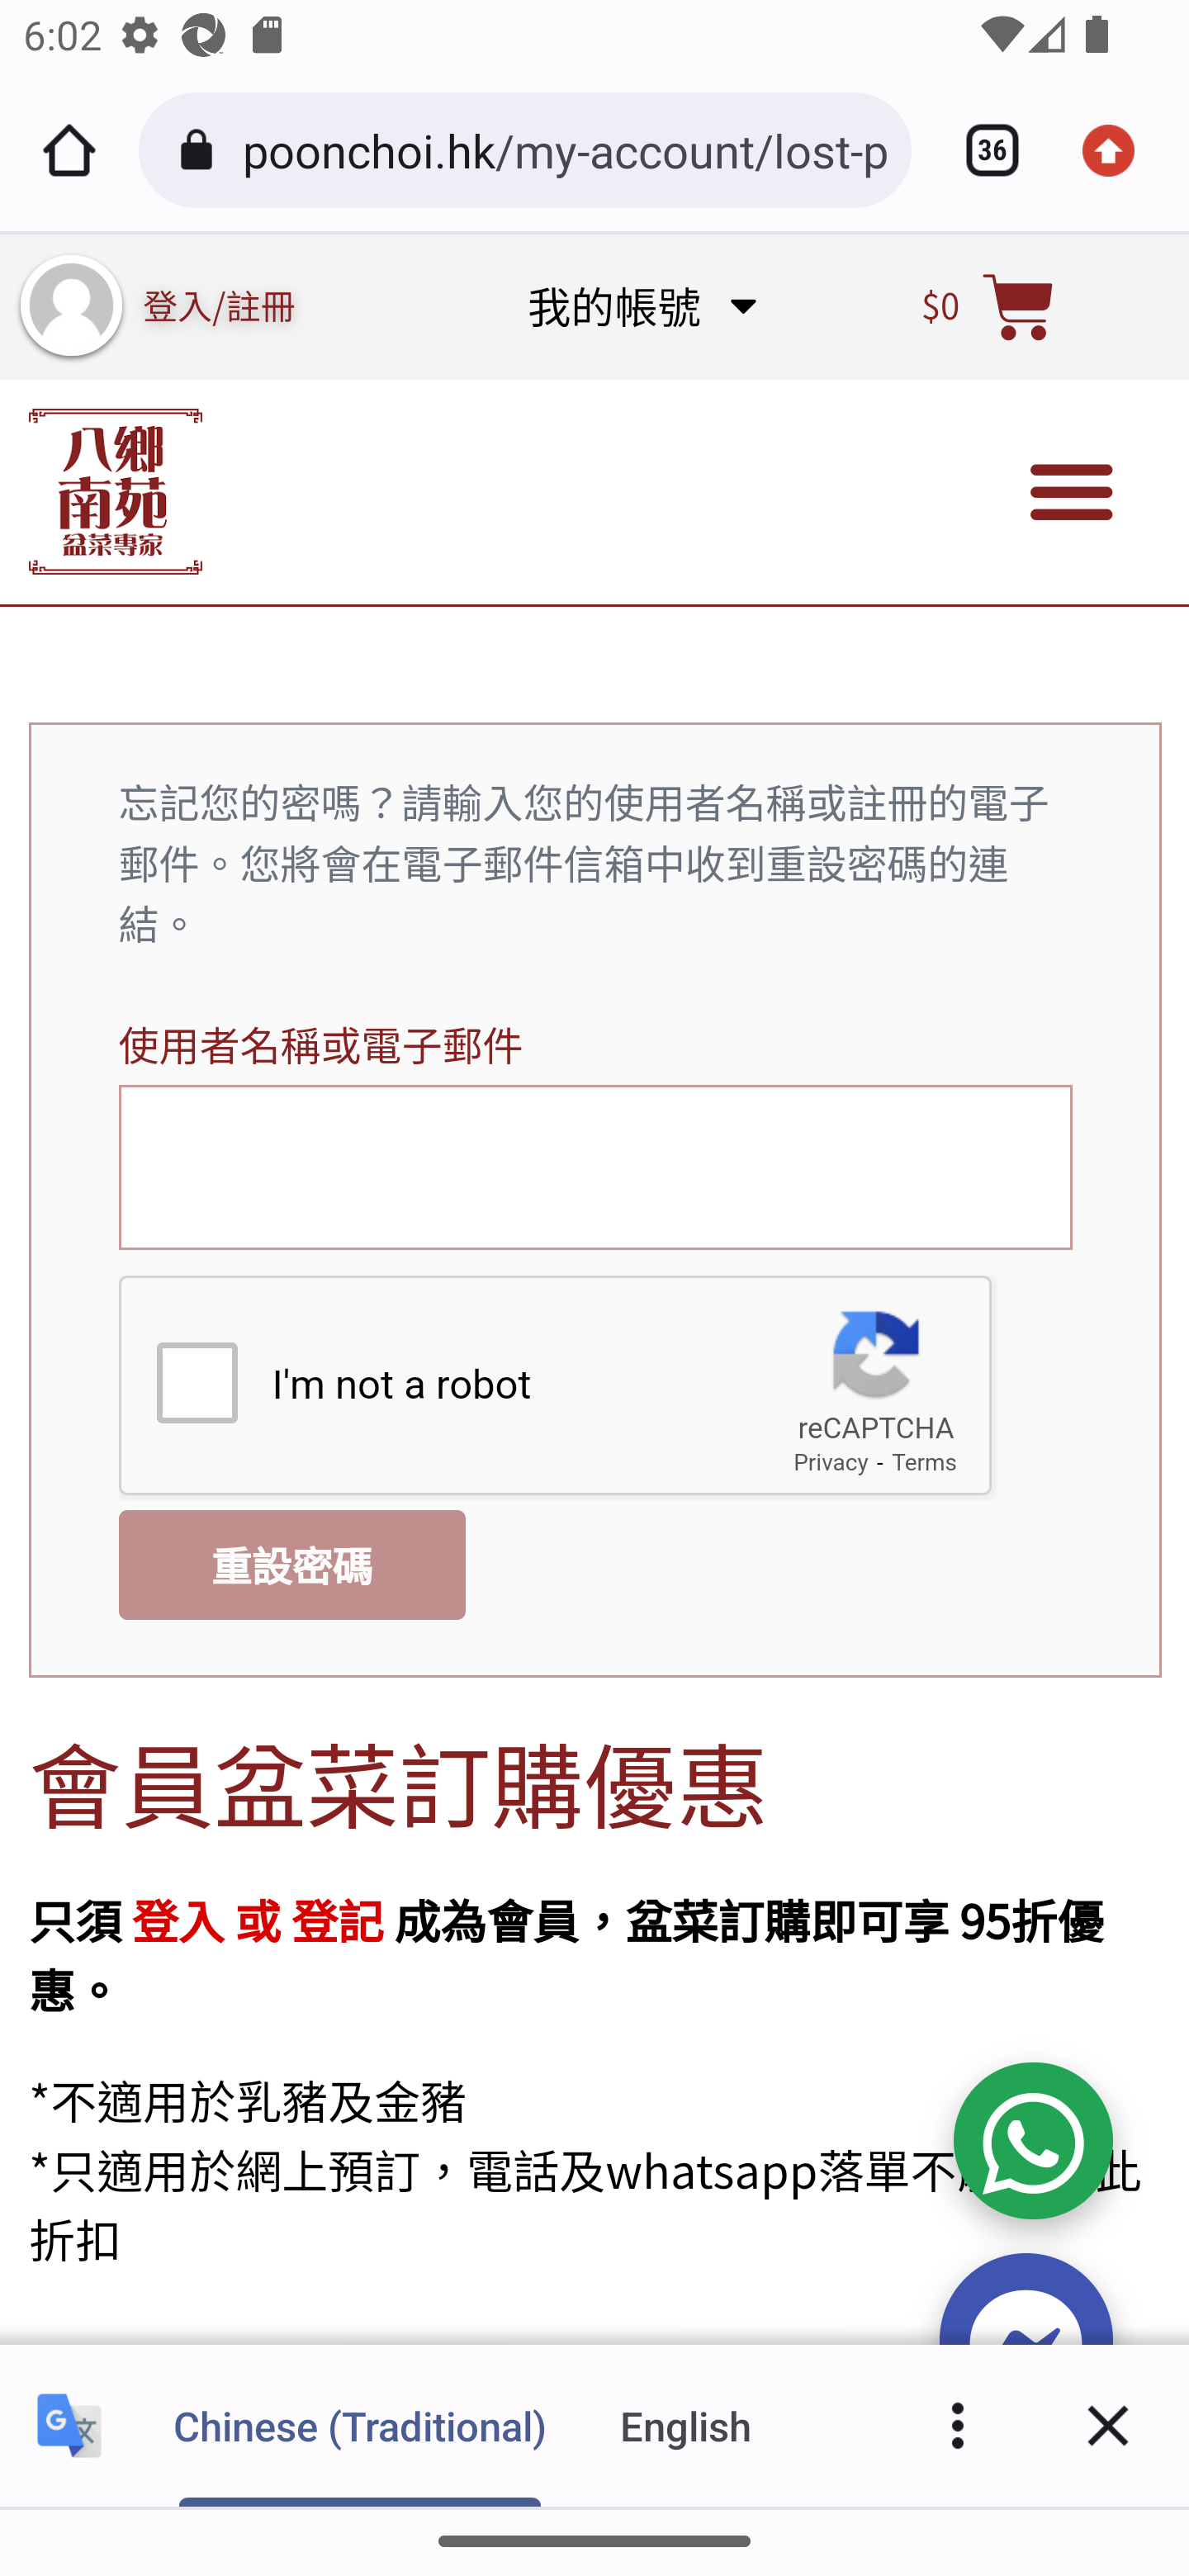 Image resolution: width=1189 pixels, height=2576 pixels. Describe the element at coordinates (201, 150) in the screenshot. I see `Connection is secure` at that location.